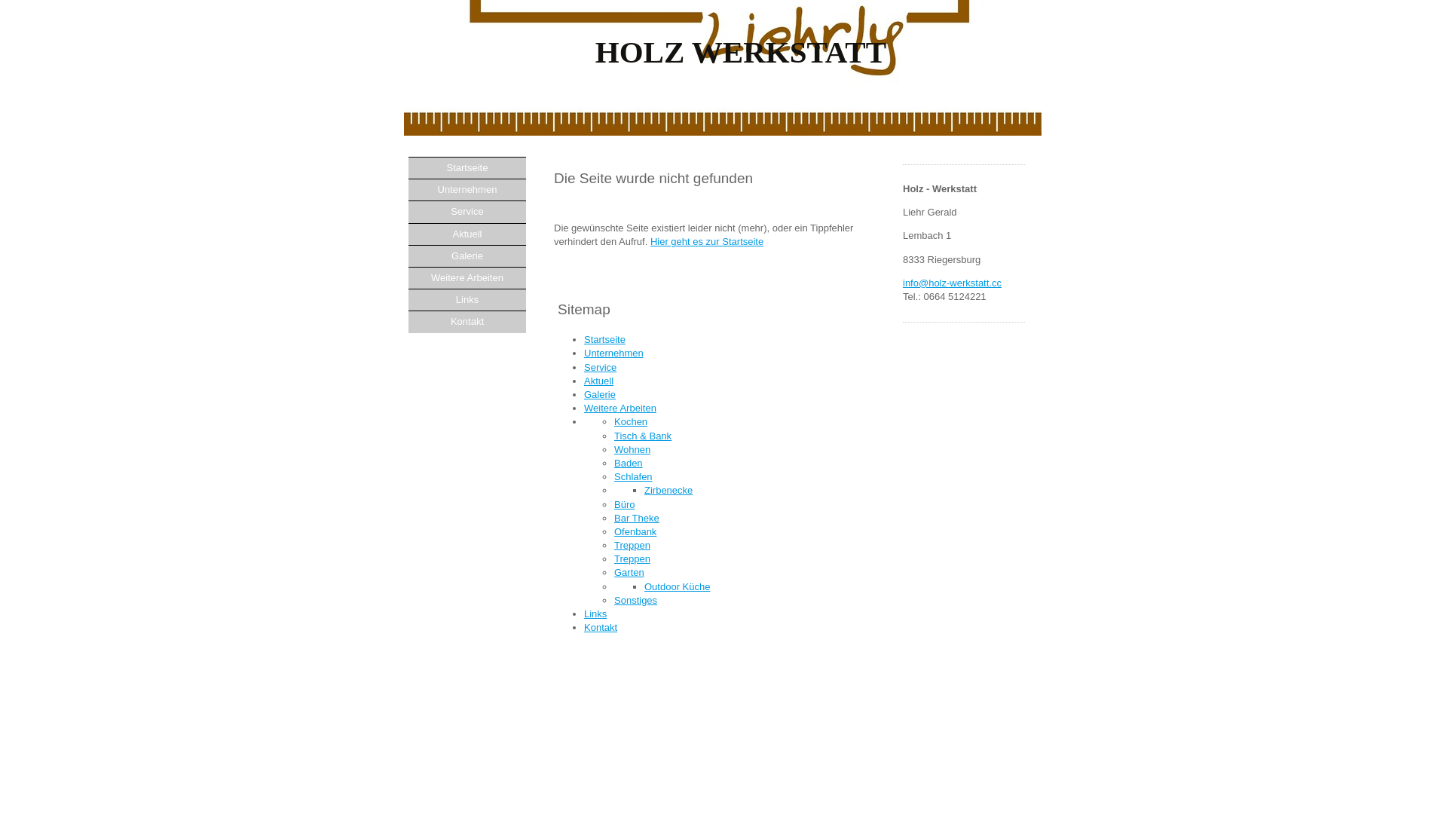 The image size is (1447, 814). I want to click on Aktuell, so click(598, 381).